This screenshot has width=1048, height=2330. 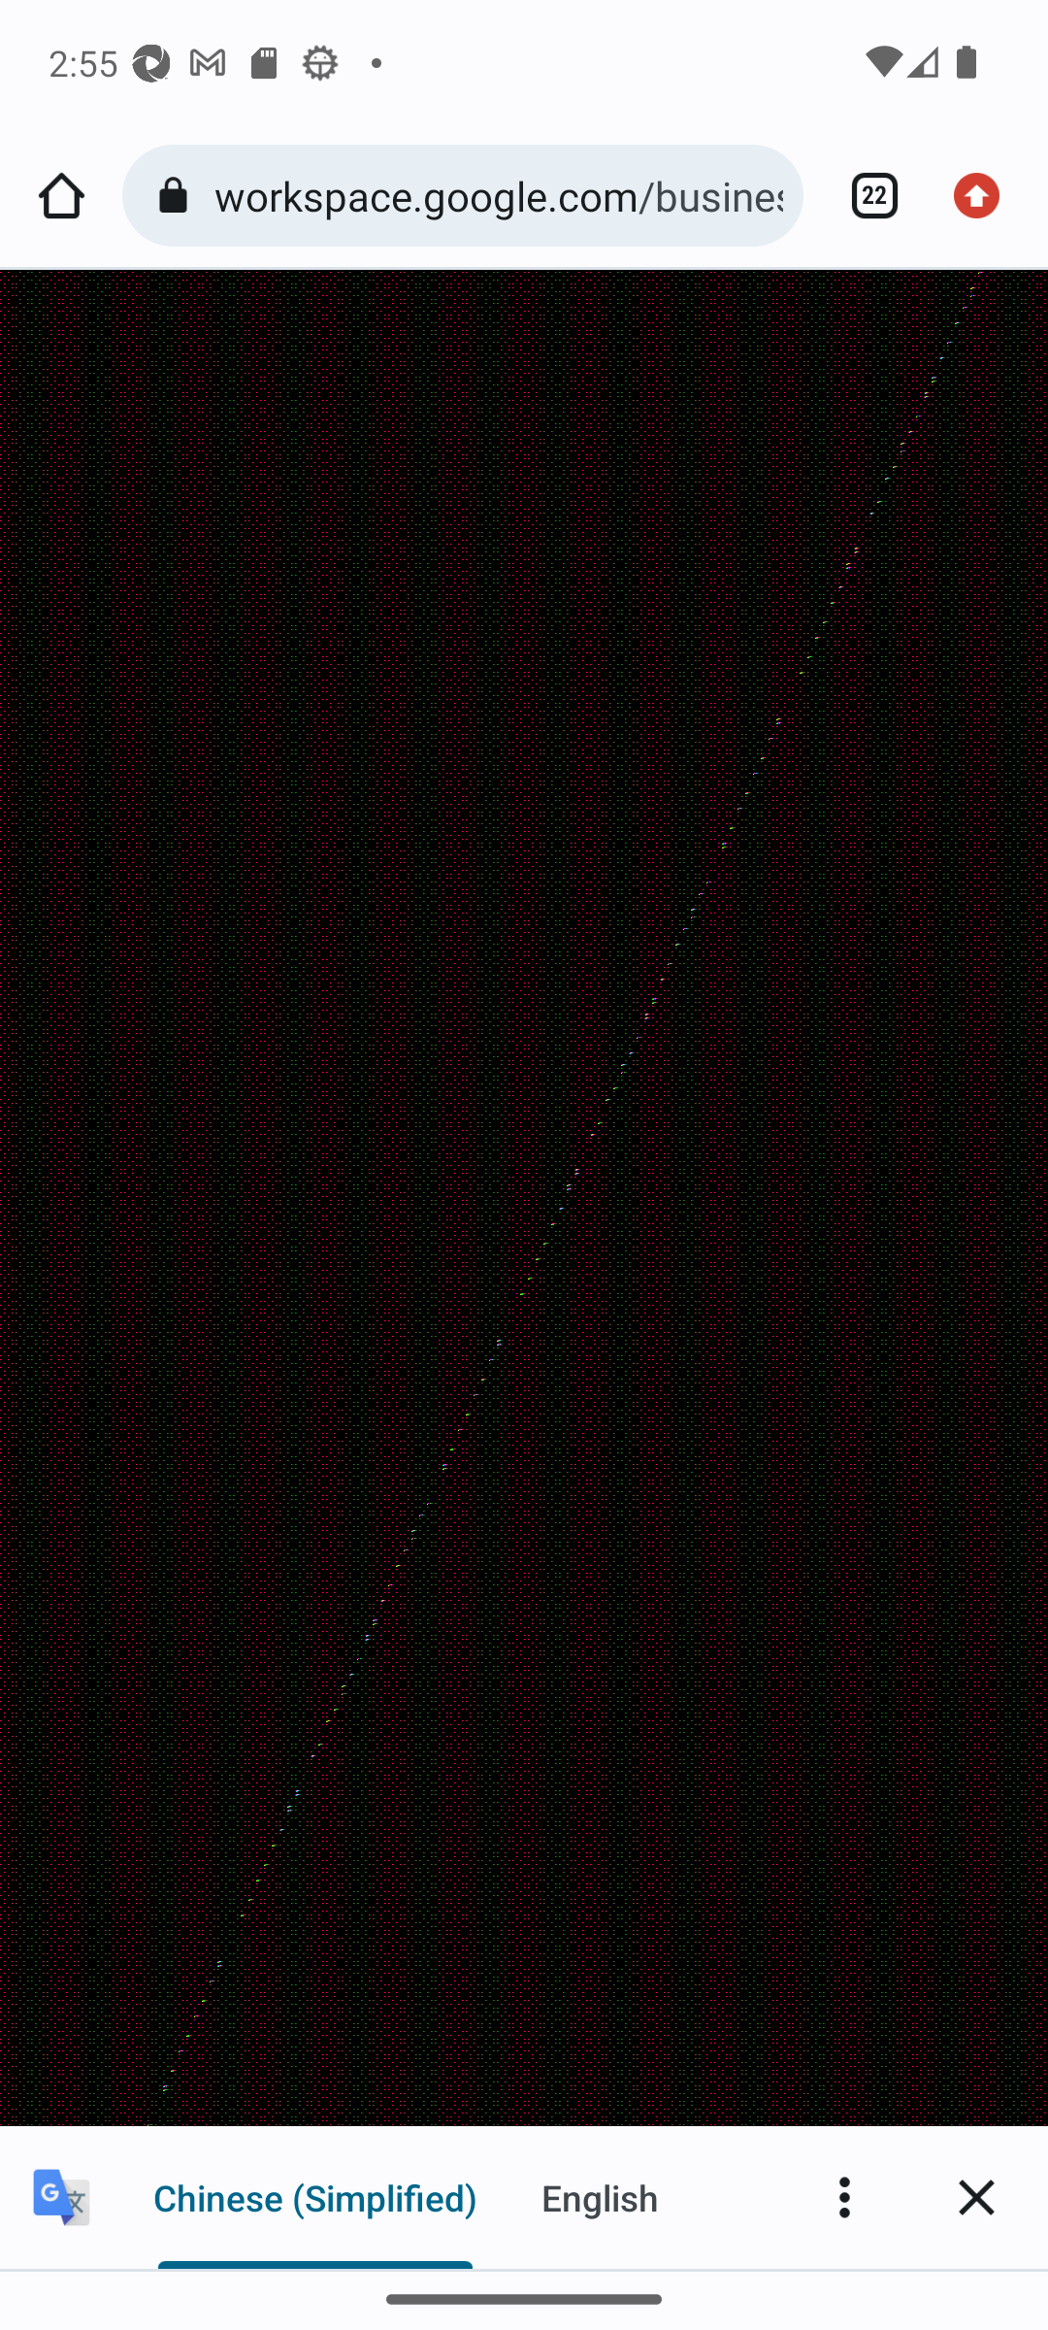 I want to click on Close, so click(x=976, y=2196).